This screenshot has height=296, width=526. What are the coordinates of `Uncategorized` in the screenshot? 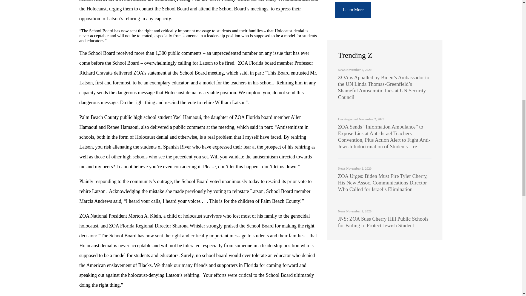 It's located at (348, 119).